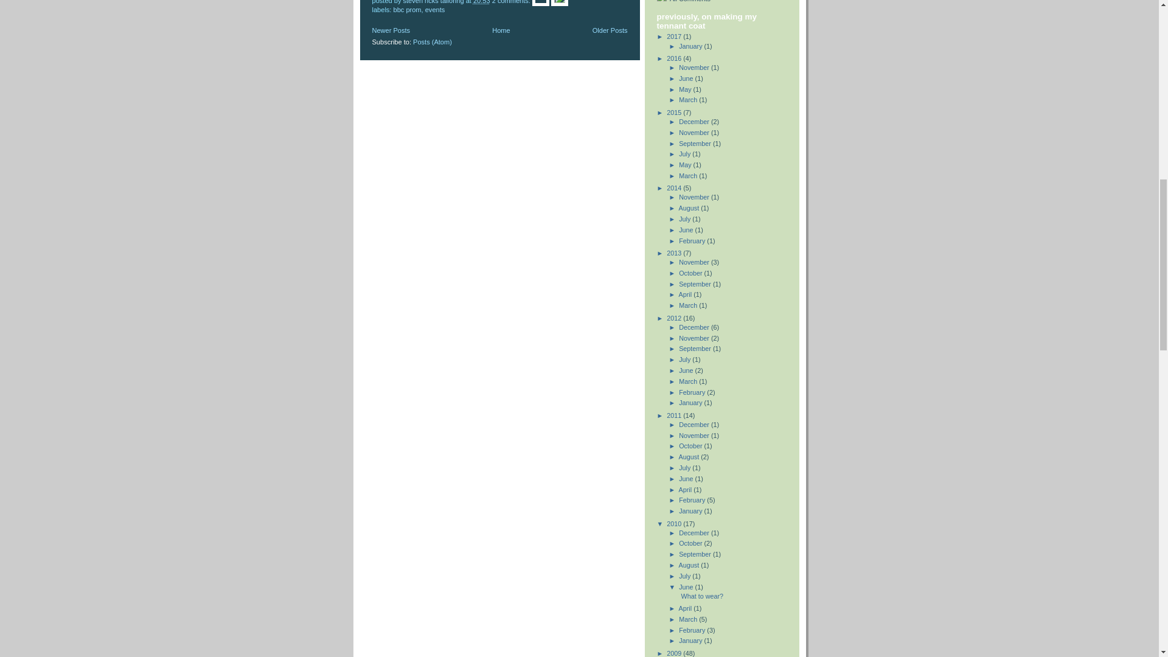  I want to click on permanent link, so click(482, 2).